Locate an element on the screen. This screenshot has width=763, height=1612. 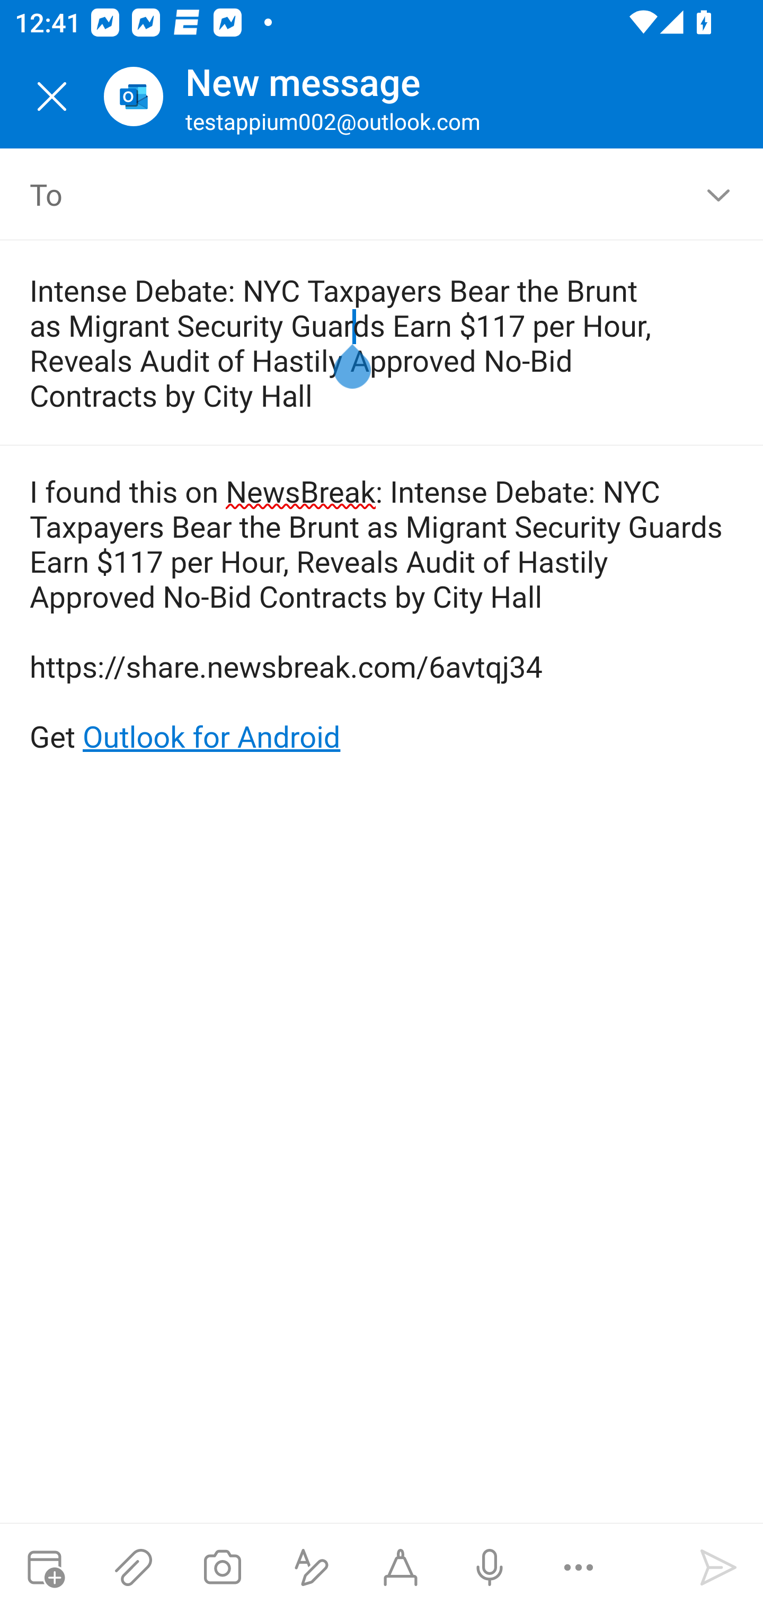
Attach meeting is located at coordinates (45, 1567).